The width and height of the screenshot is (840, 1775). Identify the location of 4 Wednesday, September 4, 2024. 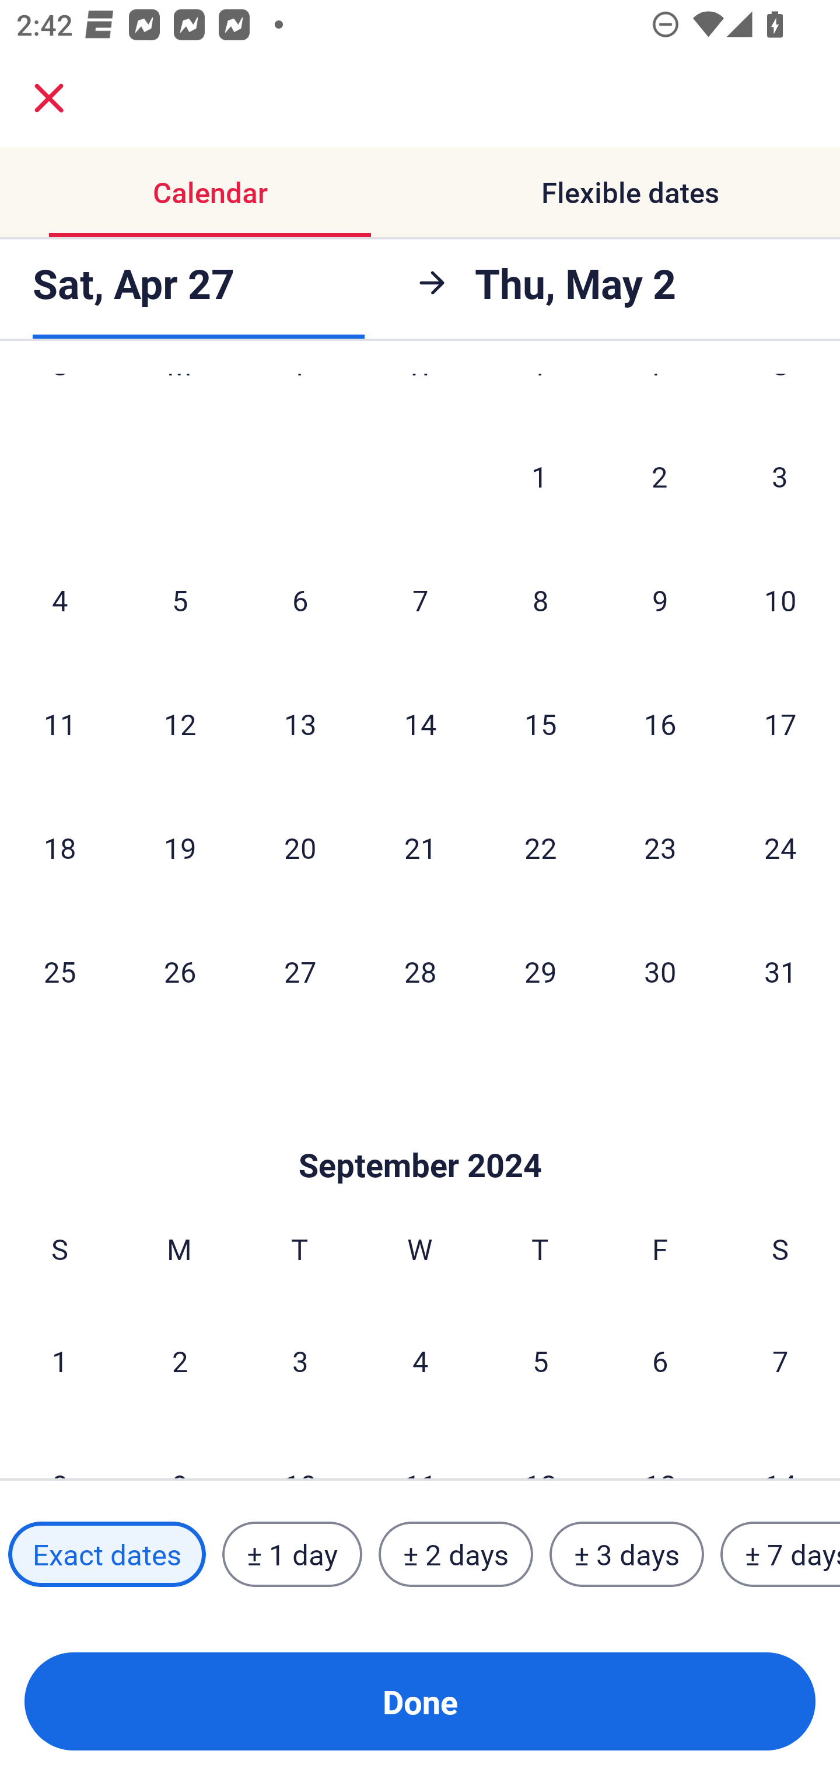
(420, 1360).